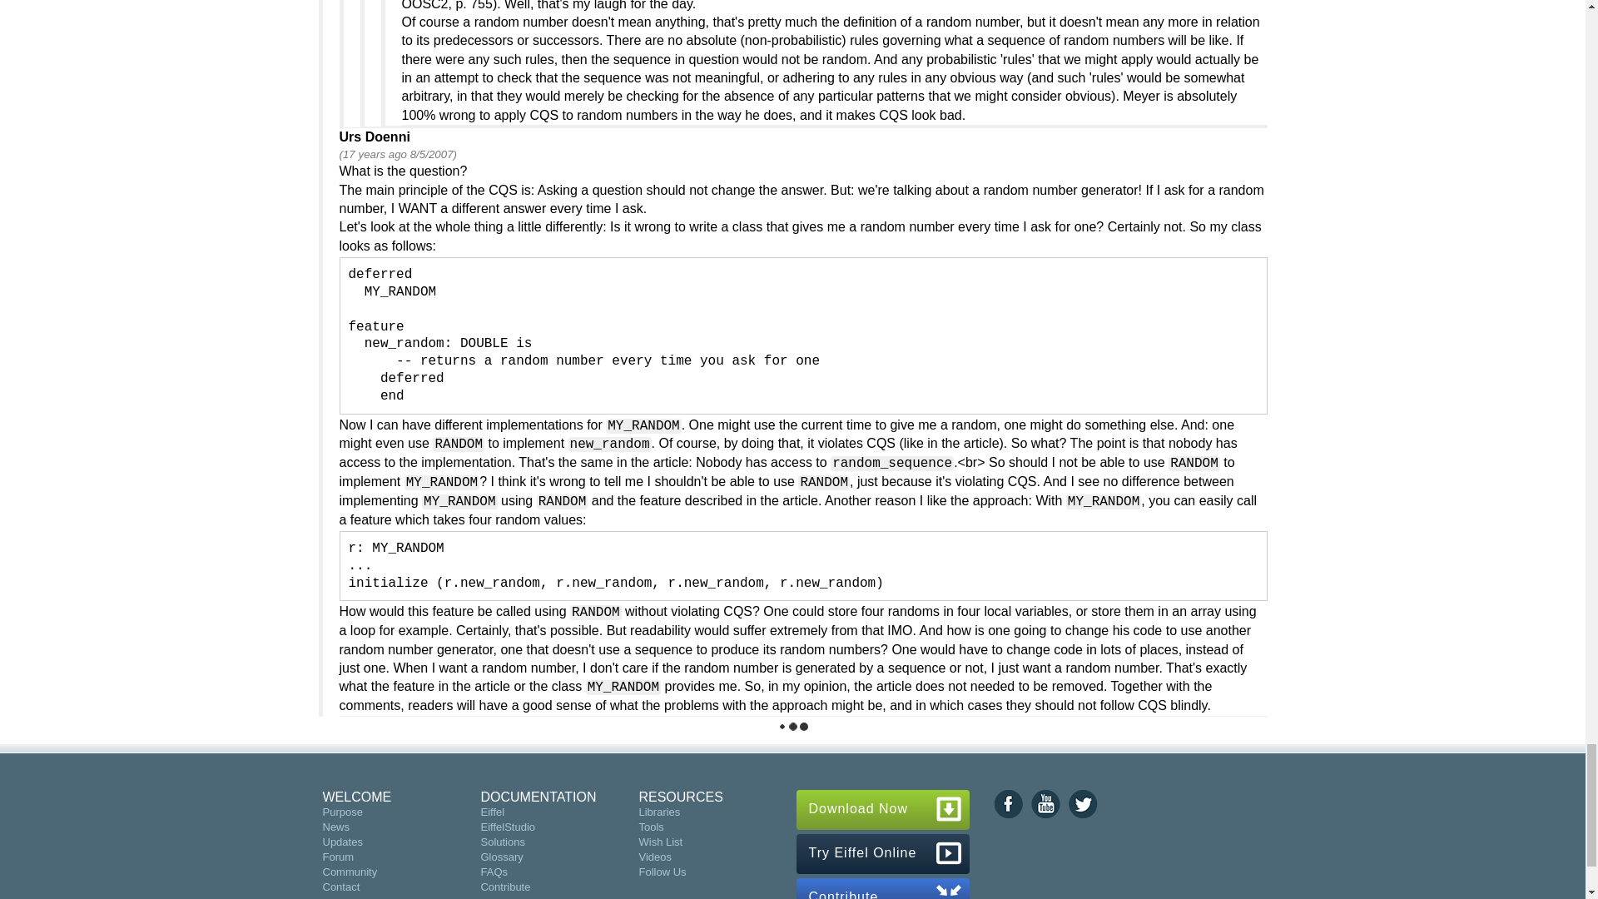 Image resolution: width=1598 pixels, height=899 pixels. I want to click on News, so click(336, 827).